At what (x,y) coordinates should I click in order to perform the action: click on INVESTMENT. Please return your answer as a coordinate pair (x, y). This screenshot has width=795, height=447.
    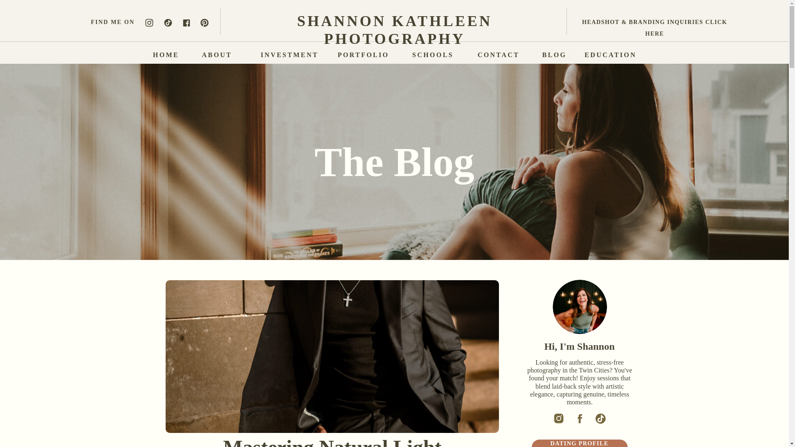
    Looking at the image, I should click on (285, 54).